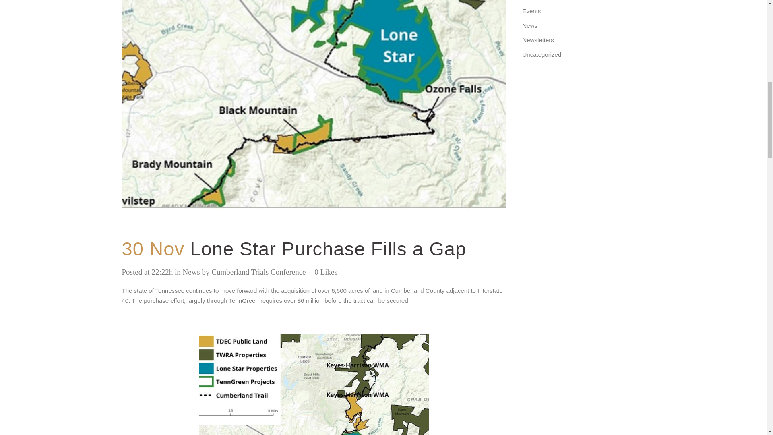 This screenshot has height=435, width=773. What do you see at coordinates (326, 272) in the screenshot?
I see `0 Likes` at bounding box center [326, 272].